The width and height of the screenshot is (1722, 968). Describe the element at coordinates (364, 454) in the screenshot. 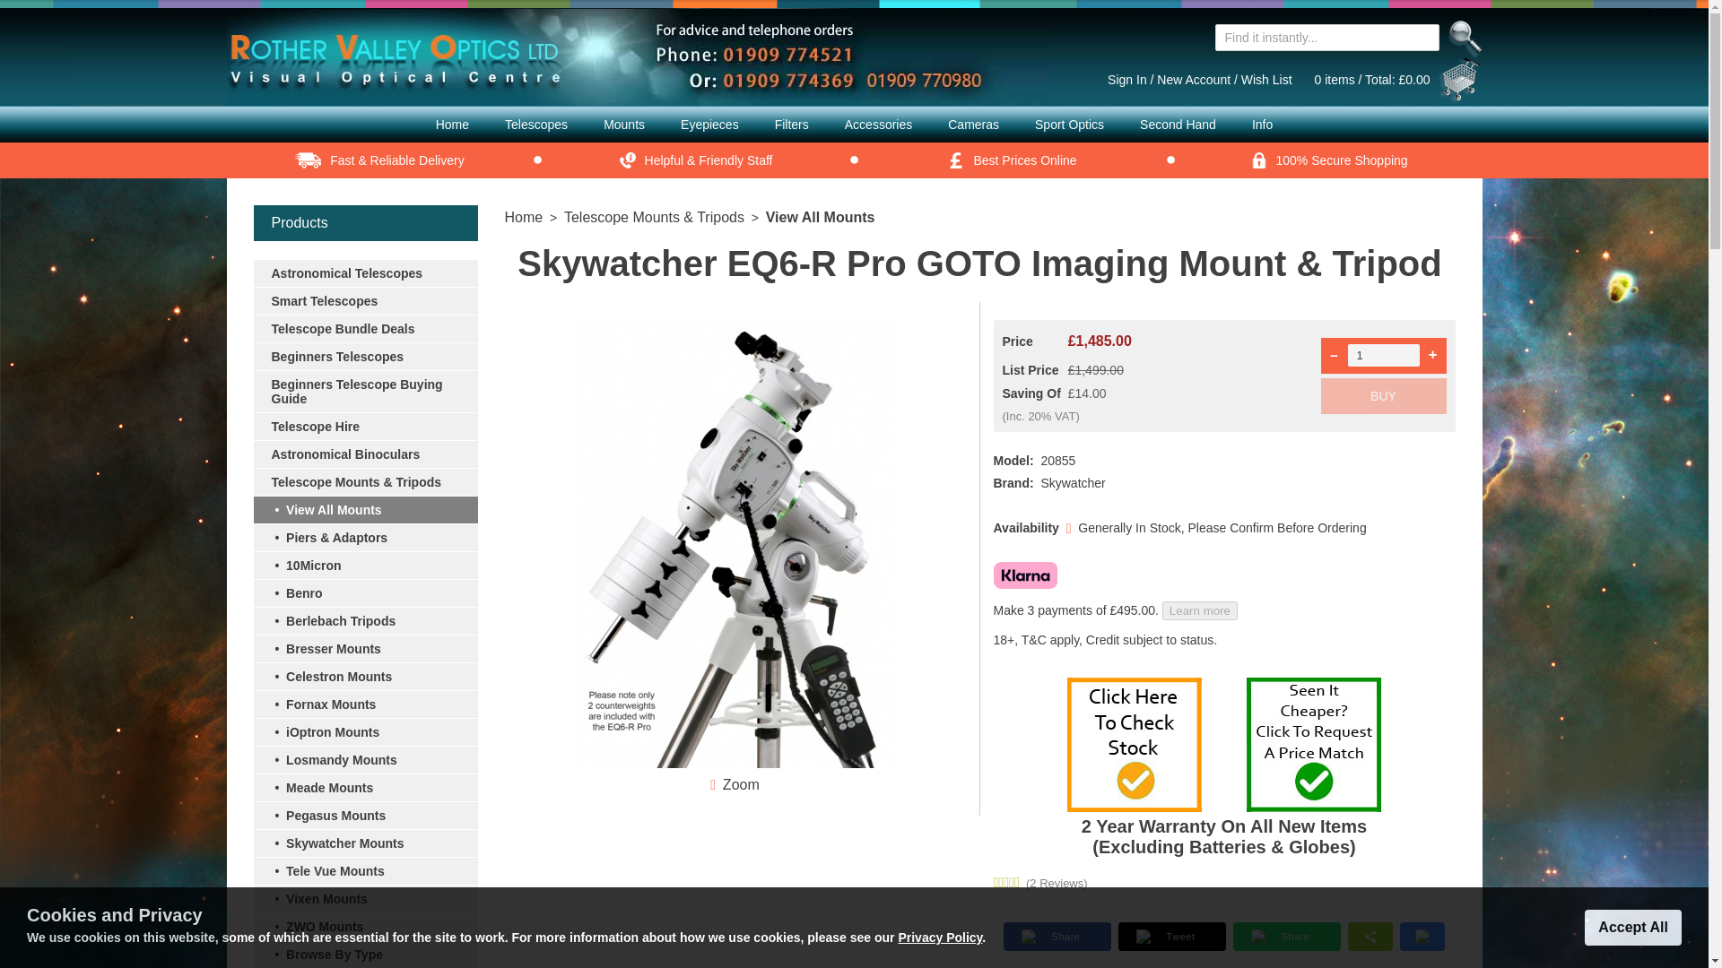

I see `Astronomical Binoculars` at that location.